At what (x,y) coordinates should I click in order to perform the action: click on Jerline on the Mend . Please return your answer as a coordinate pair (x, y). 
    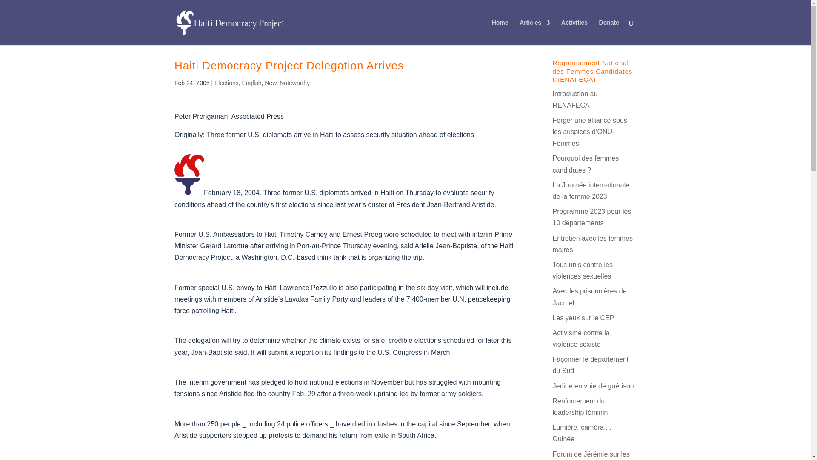
    Looking at the image, I should click on (593, 386).